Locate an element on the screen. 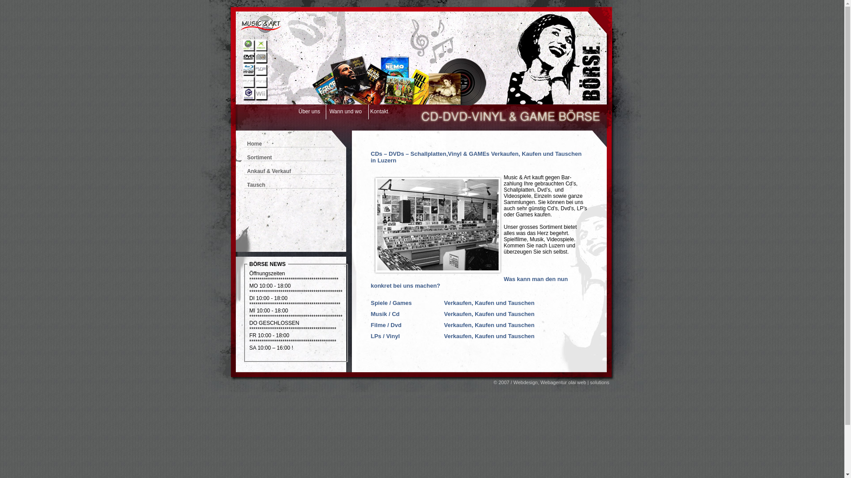 The height and width of the screenshot is (478, 851). Ankauf & Verkauf is located at coordinates (269, 171).